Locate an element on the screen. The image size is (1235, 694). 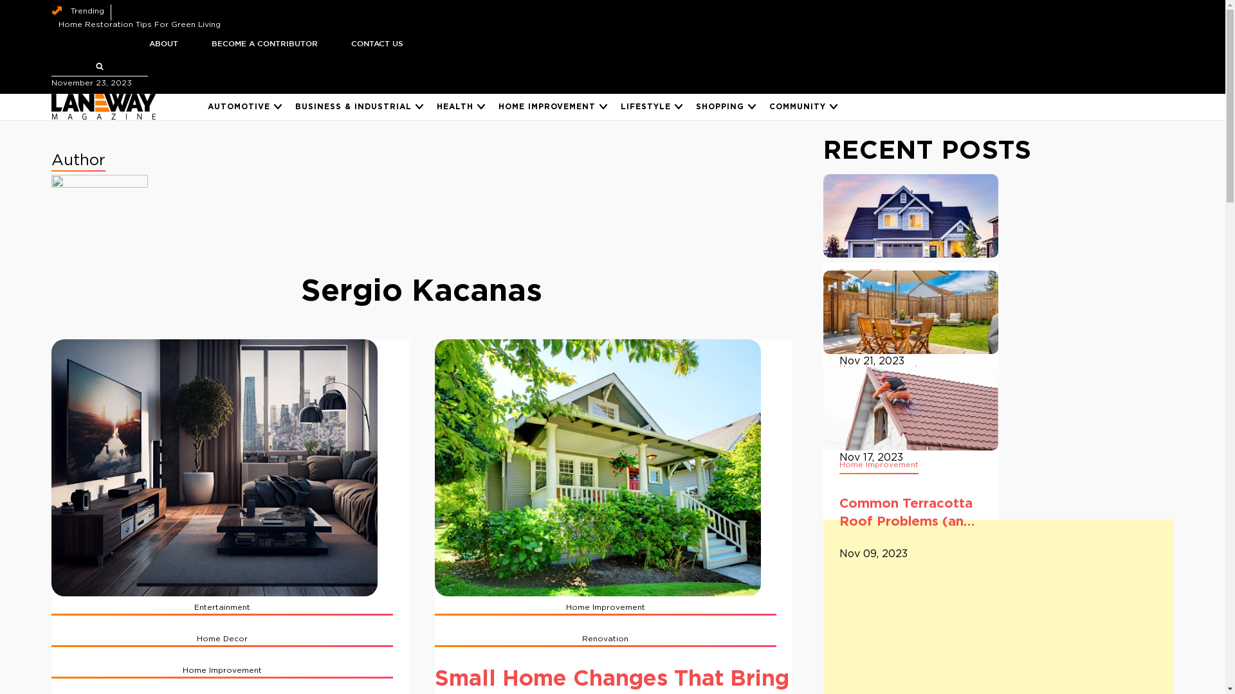
Common Terracotta Roof Problems (and How to Fix Them) is located at coordinates (911, 529).